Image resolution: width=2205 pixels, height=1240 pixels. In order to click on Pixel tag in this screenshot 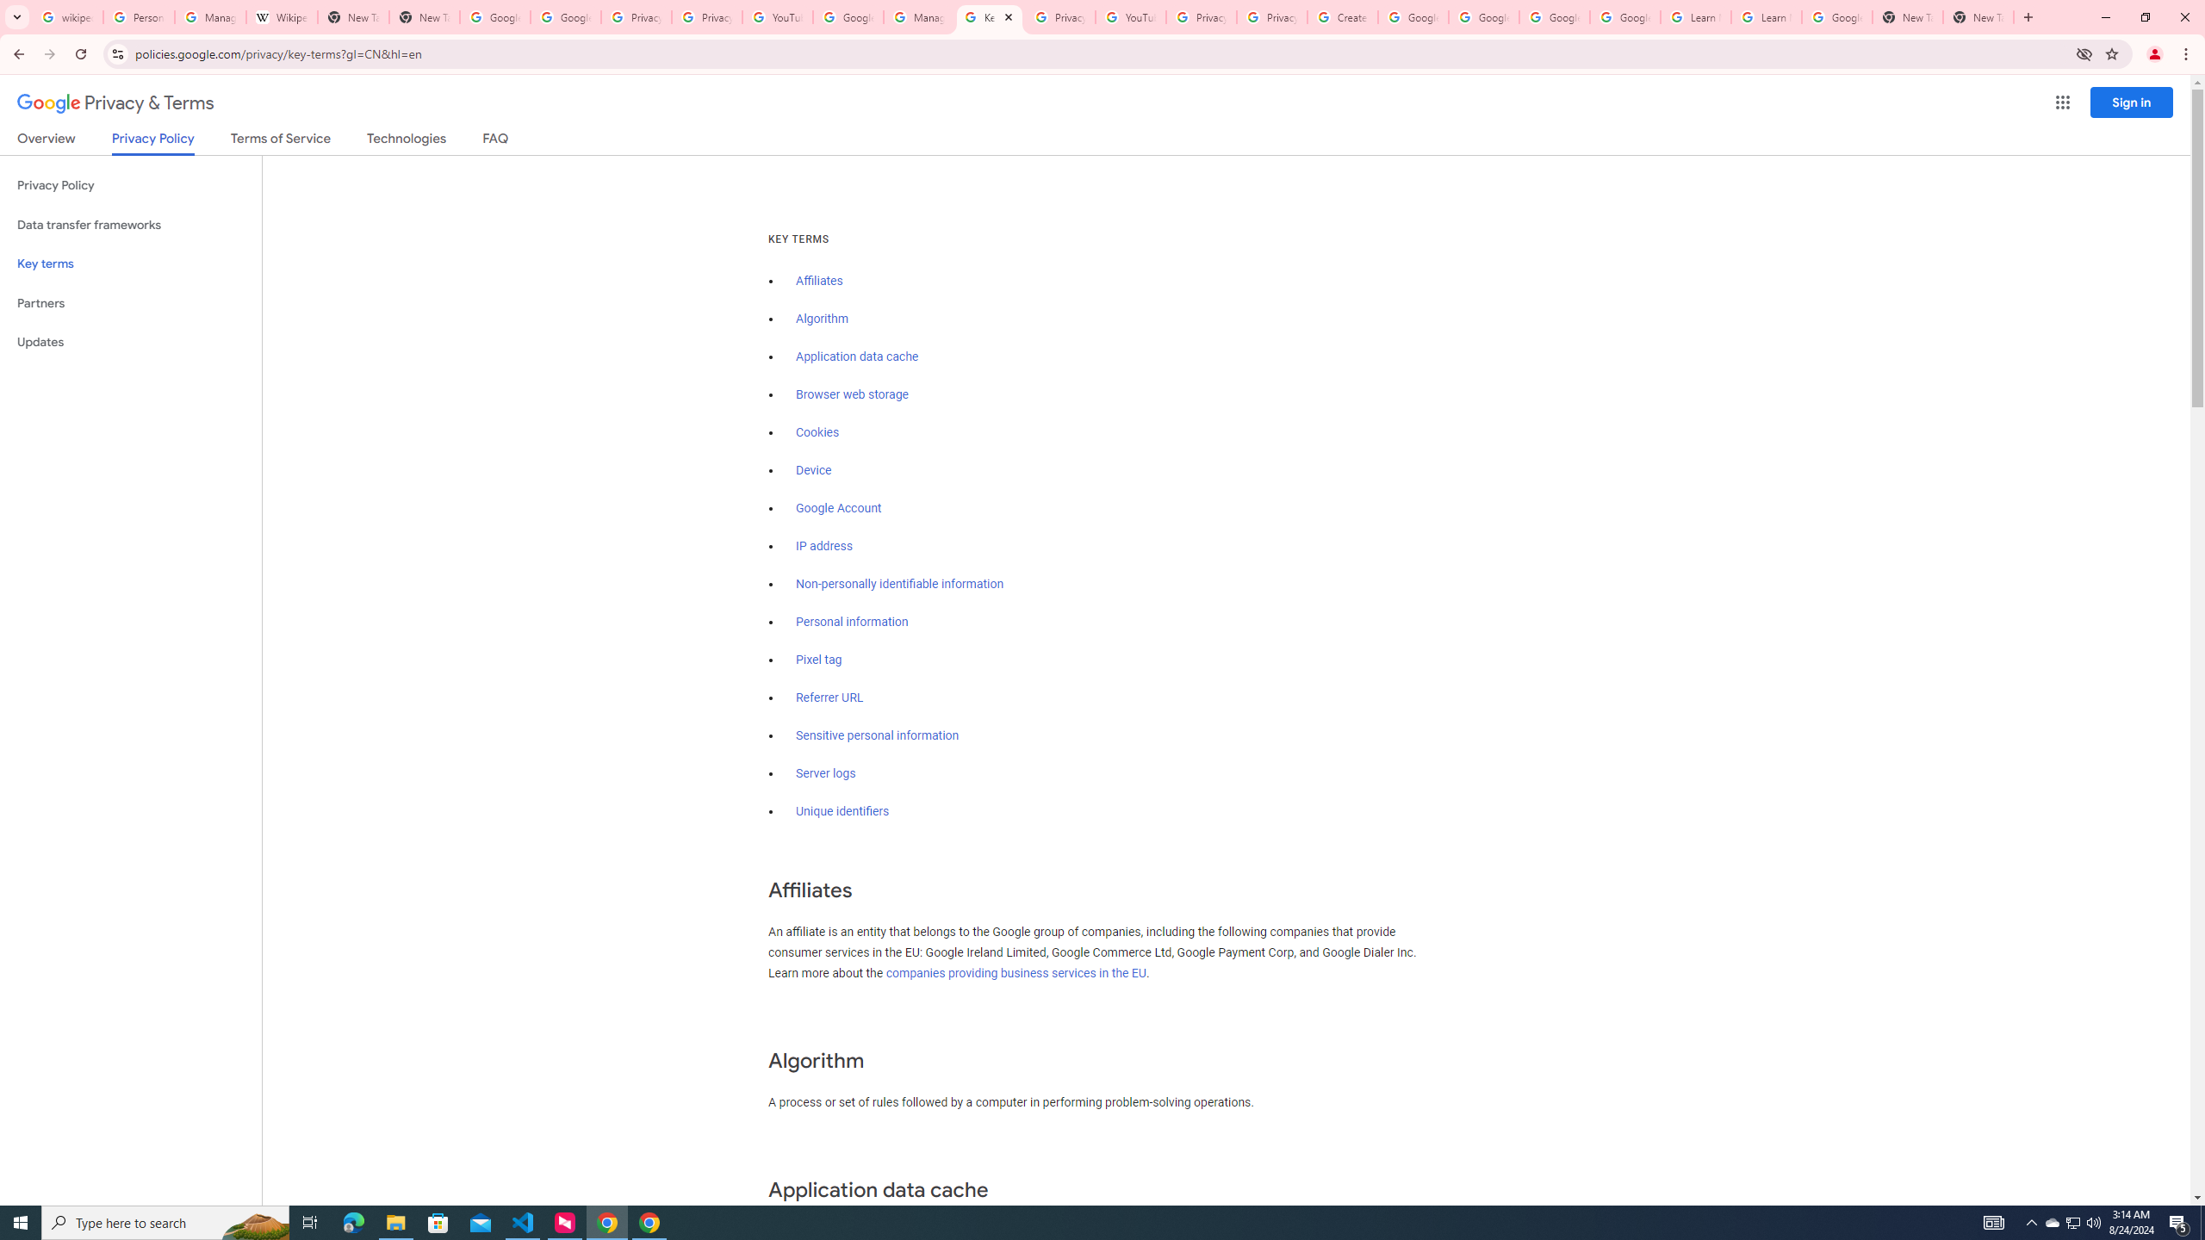, I will do `click(818, 660)`.